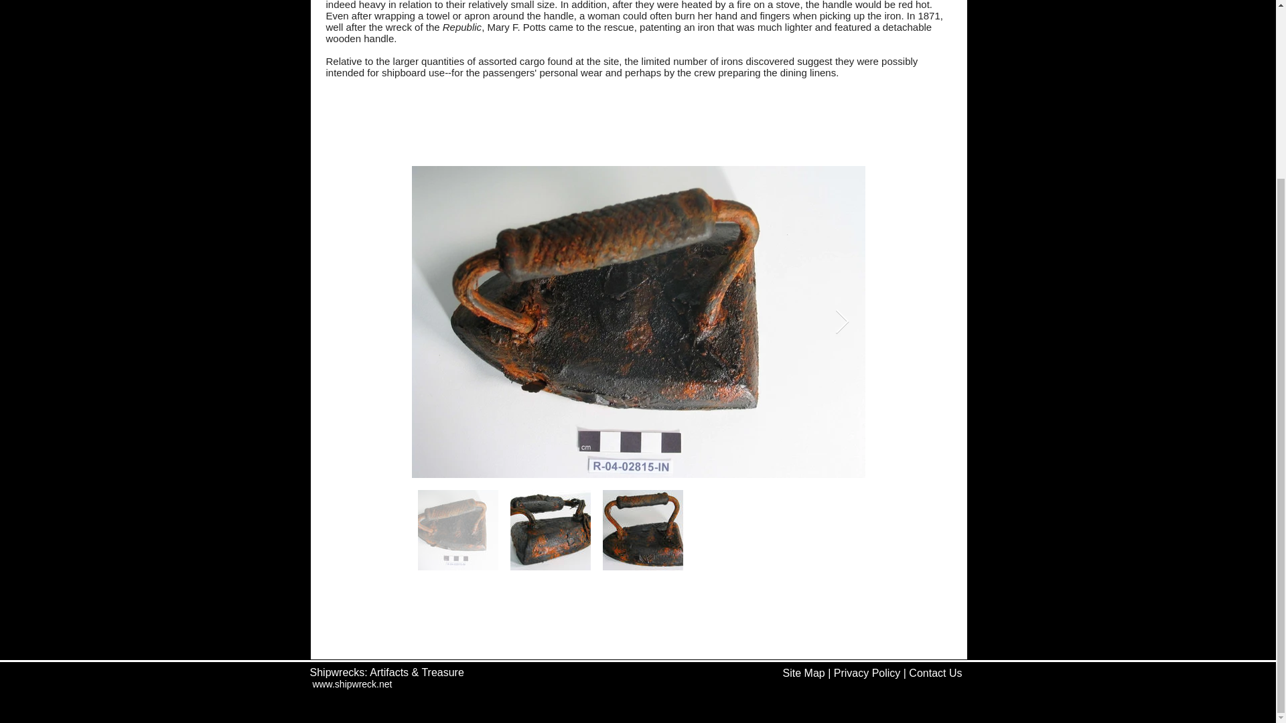 This screenshot has height=723, width=1286. What do you see at coordinates (867, 673) in the screenshot?
I see `Privacy Policy` at bounding box center [867, 673].